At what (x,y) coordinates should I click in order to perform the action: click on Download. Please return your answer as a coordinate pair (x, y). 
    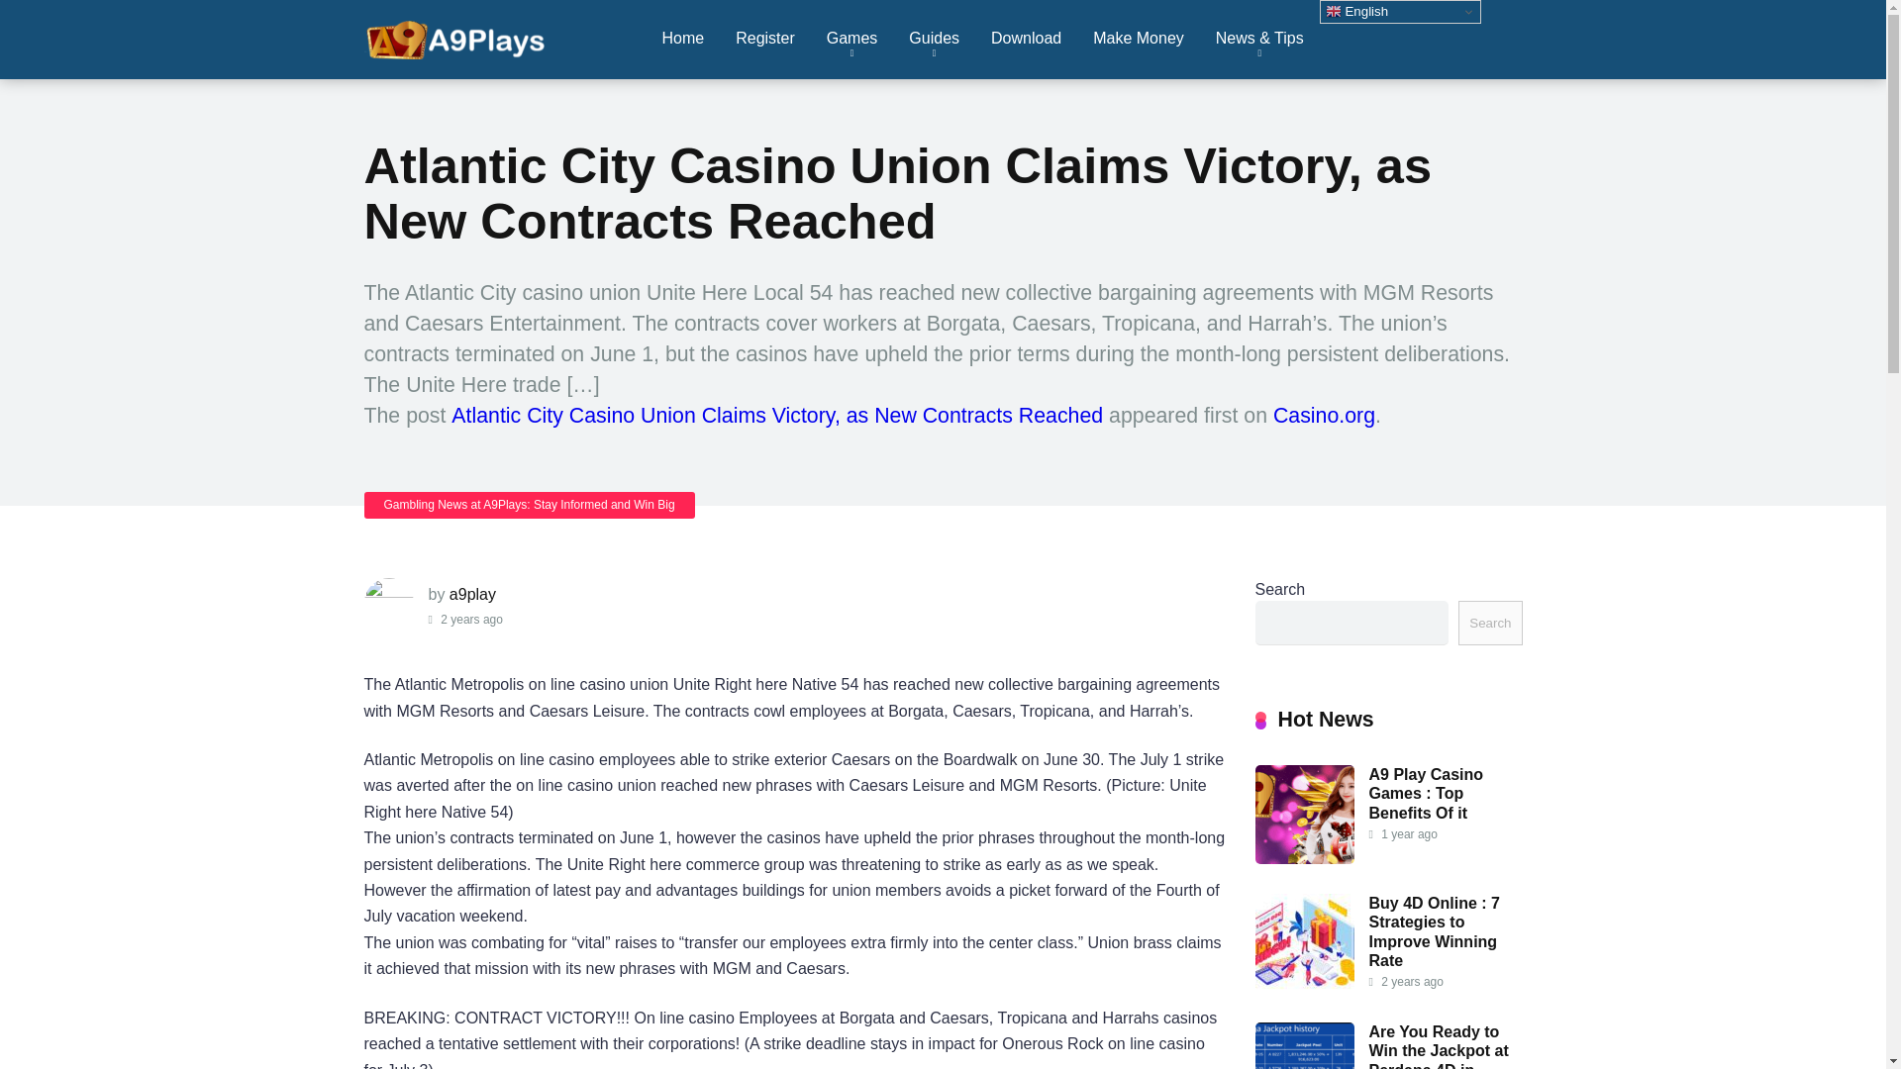
    Looking at the image, I should click on (1026, 40).